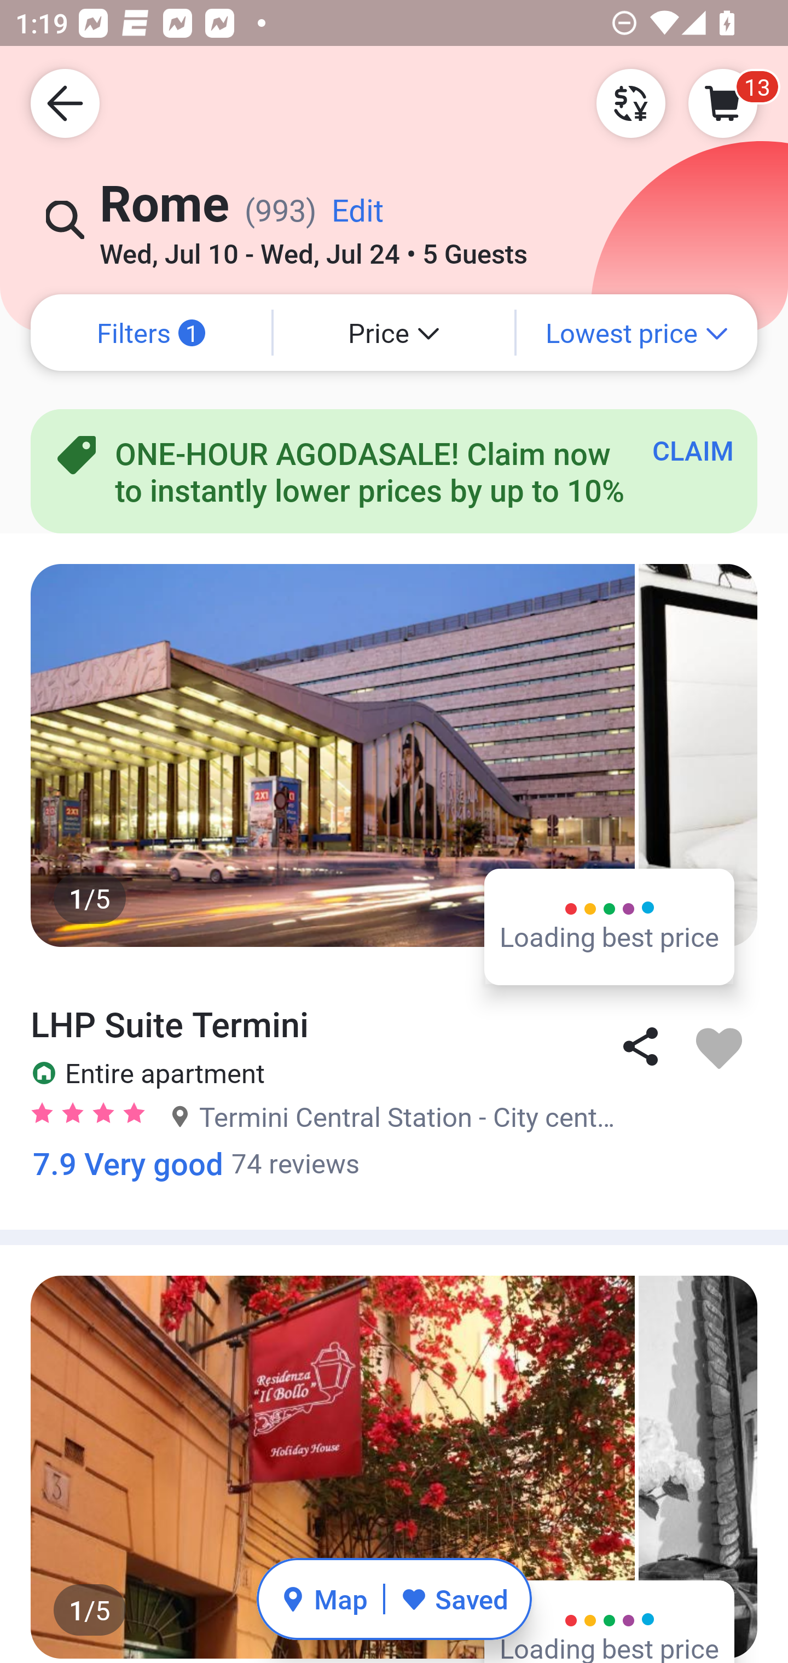  Describe the element at coordinates (637, 333) in the screenshot. I see `Lowest price` at that location.